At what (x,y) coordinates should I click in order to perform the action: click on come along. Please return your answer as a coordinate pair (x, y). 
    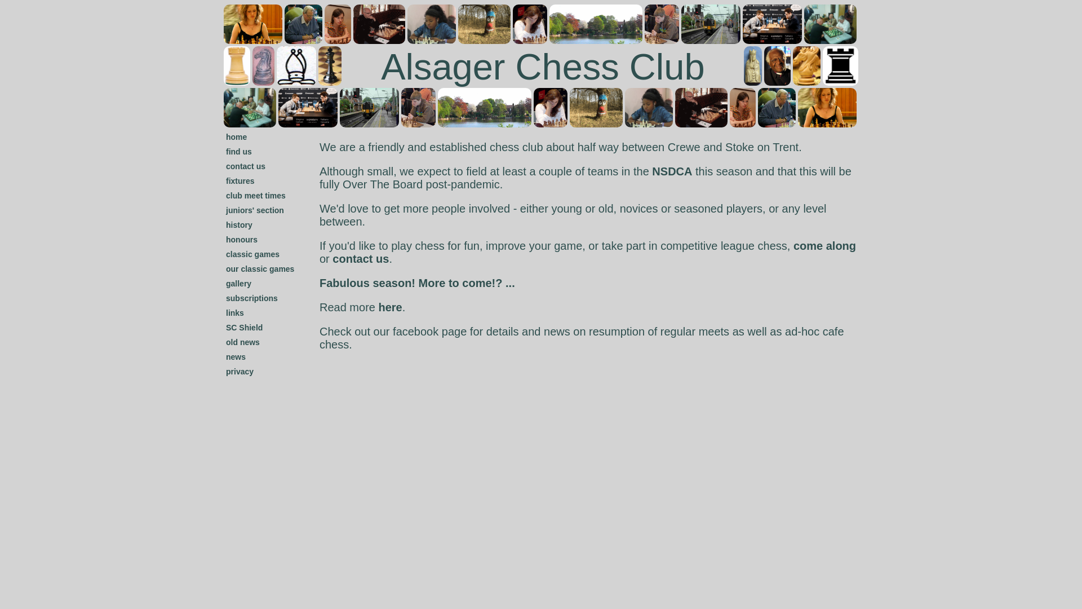
    Looking at the image, I should click on (824, 246).